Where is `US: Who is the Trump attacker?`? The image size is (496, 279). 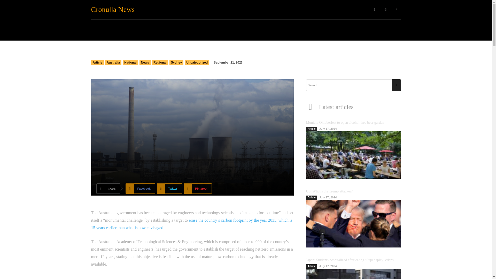 US: Who is the Trump attacker? is located at coordinates (353, 224).